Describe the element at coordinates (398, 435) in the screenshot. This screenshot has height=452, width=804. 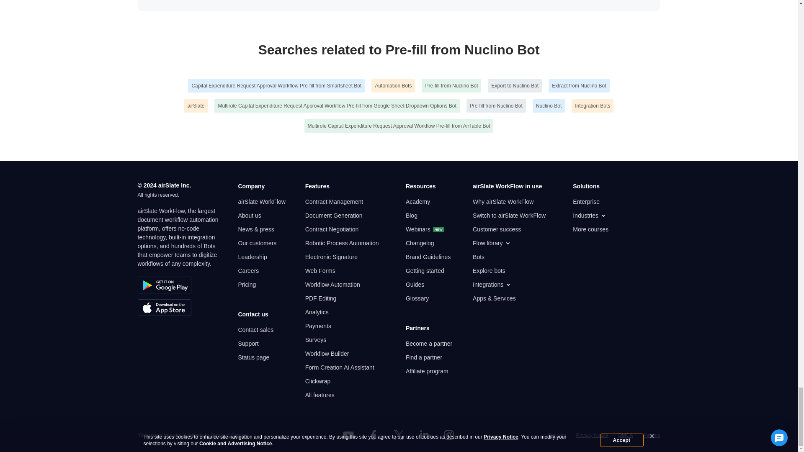
I see `Twitter` at that location.